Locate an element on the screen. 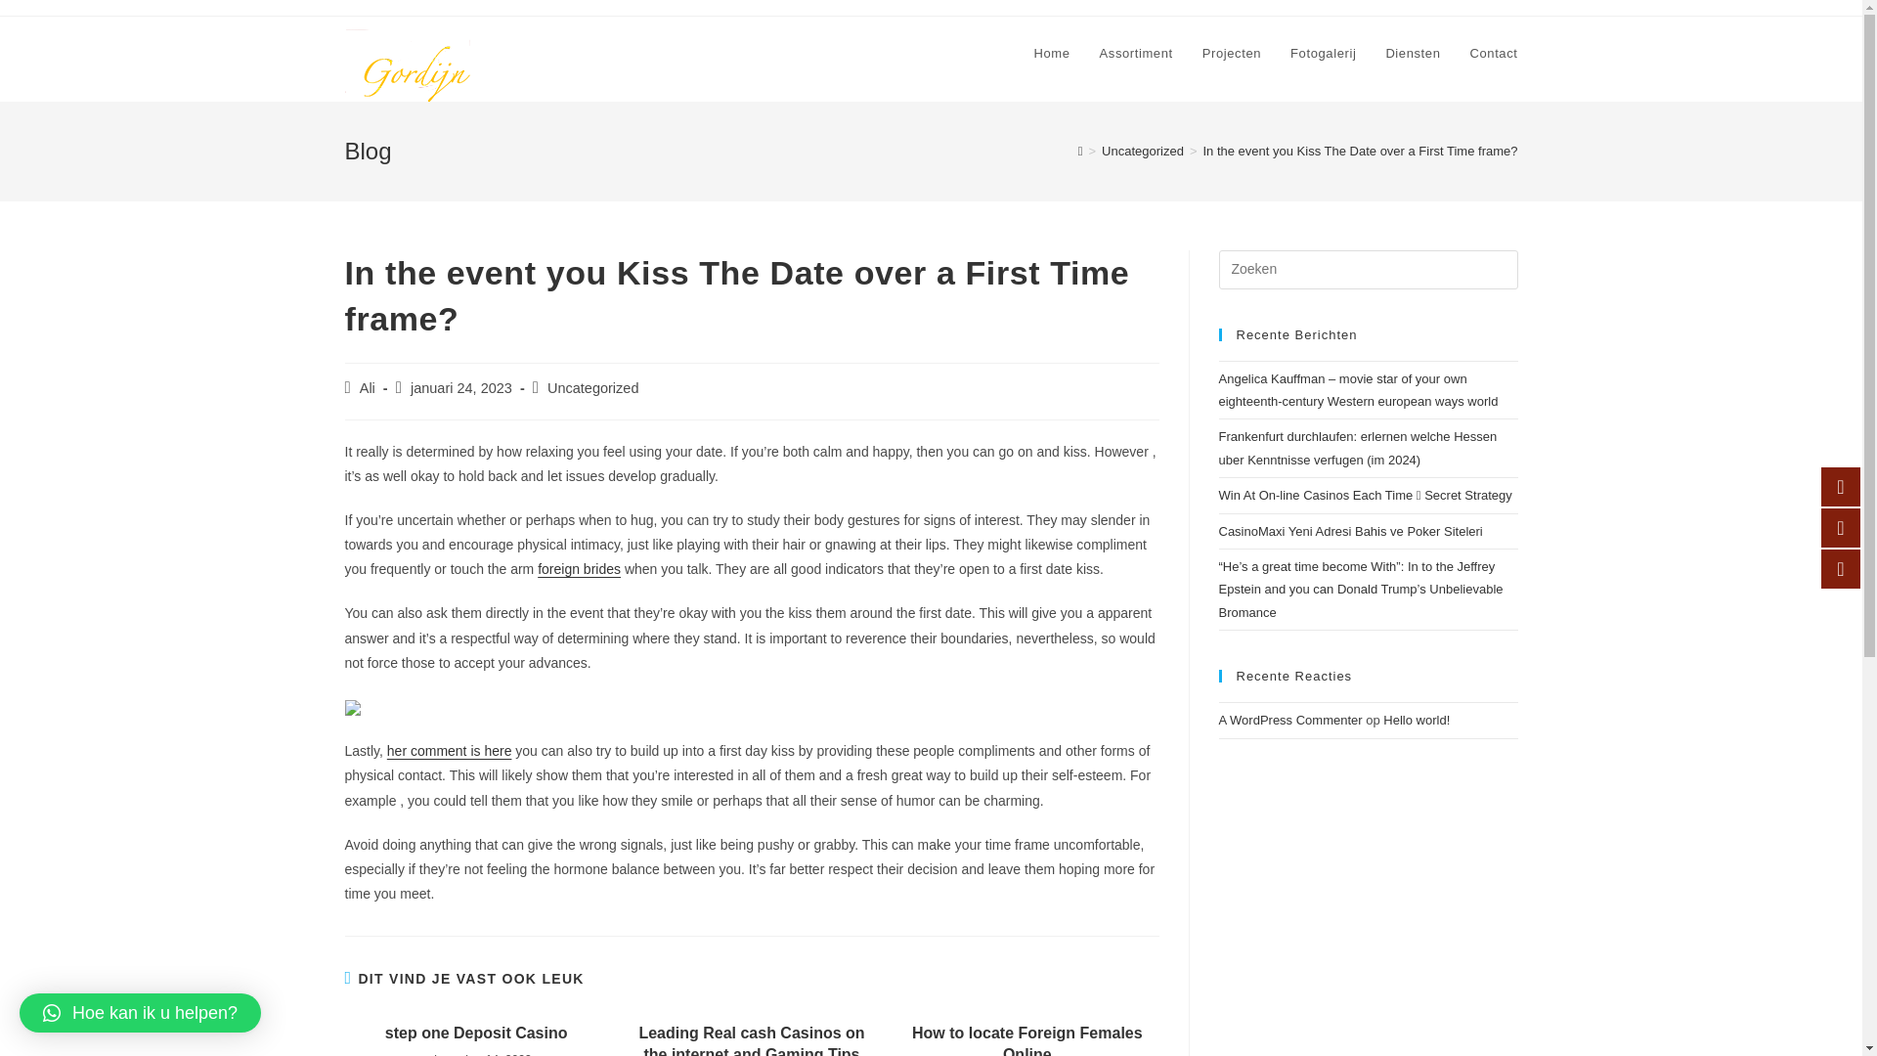 This screenshot has width=1877, height=1056. Uncategorized is located at coordinates (593, 387).